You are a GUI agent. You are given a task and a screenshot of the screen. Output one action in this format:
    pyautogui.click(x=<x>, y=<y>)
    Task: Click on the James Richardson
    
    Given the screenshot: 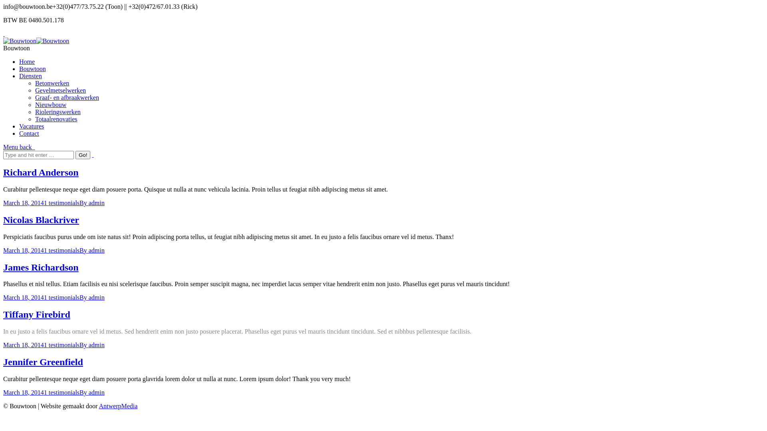 What is the action you would take?
    pyautogui.click(x=41, y=267)
    